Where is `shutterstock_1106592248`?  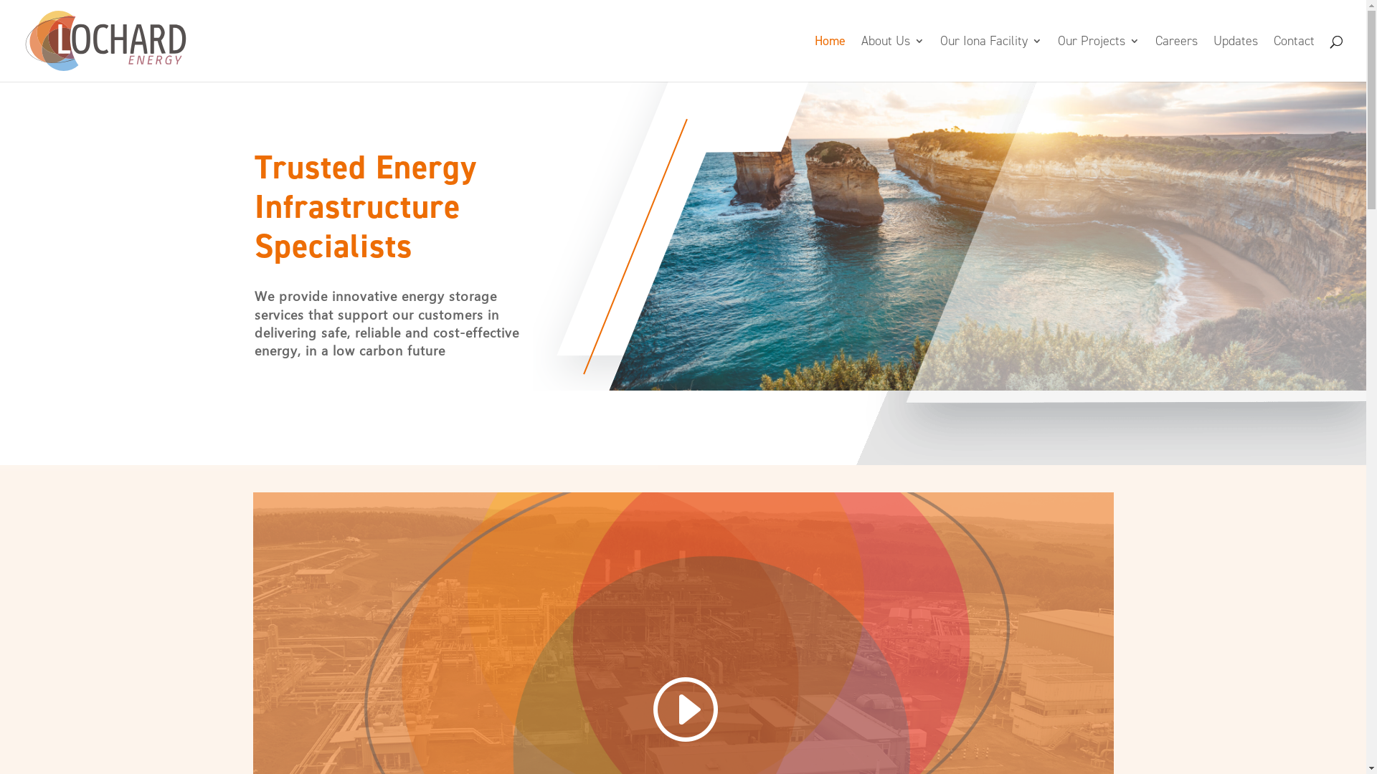
shutterstock_1106592248 is located at coordinates (671, 236).